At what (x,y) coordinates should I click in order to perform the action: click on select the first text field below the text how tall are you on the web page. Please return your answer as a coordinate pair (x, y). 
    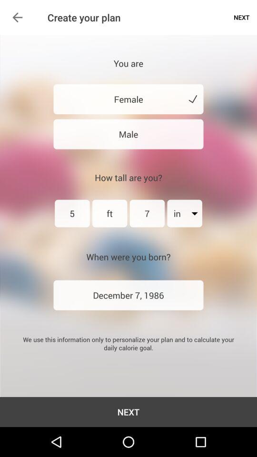
    Looking at the image, I should click on (72, 213).